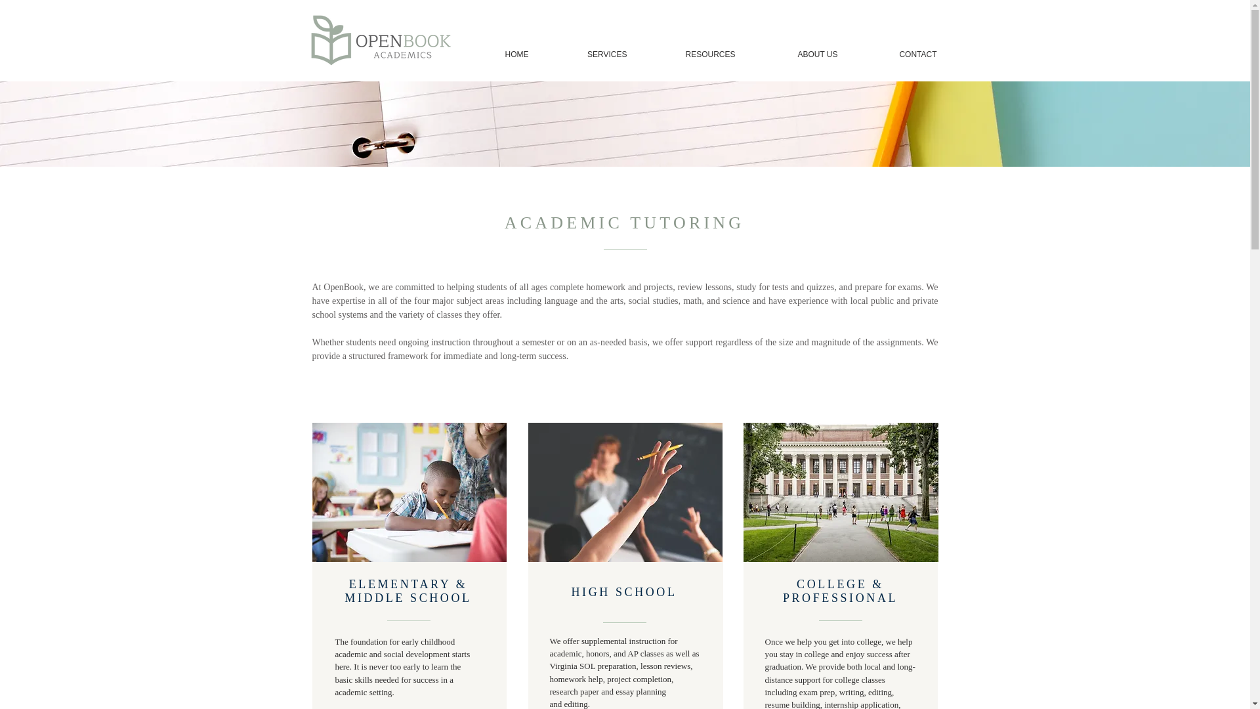  I want to click on HOME, so click(495, 54).